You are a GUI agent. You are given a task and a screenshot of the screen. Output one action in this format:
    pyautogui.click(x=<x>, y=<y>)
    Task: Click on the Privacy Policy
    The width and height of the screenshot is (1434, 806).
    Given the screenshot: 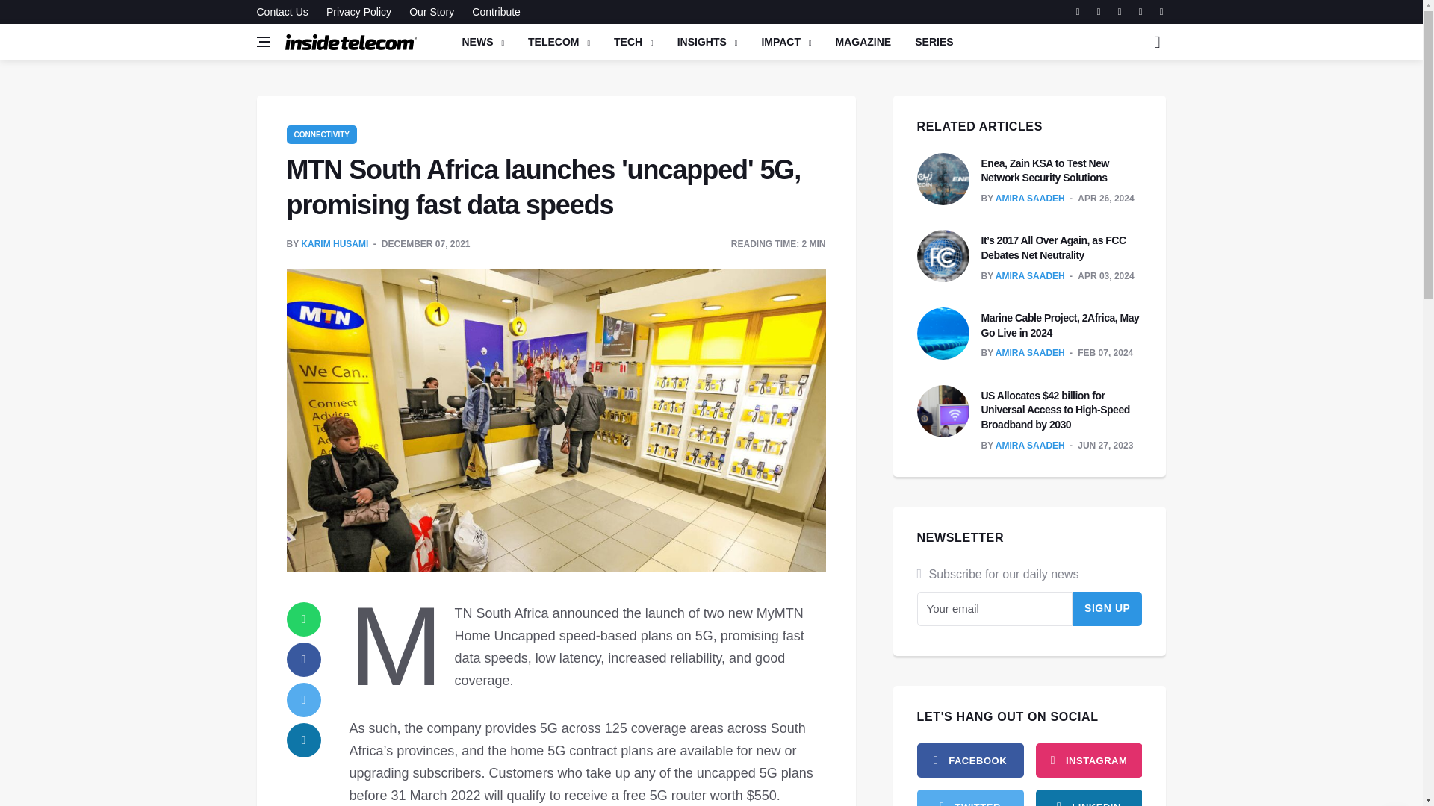 What is the action you would take?
    pyautogui.click(x=358, y=12)
    